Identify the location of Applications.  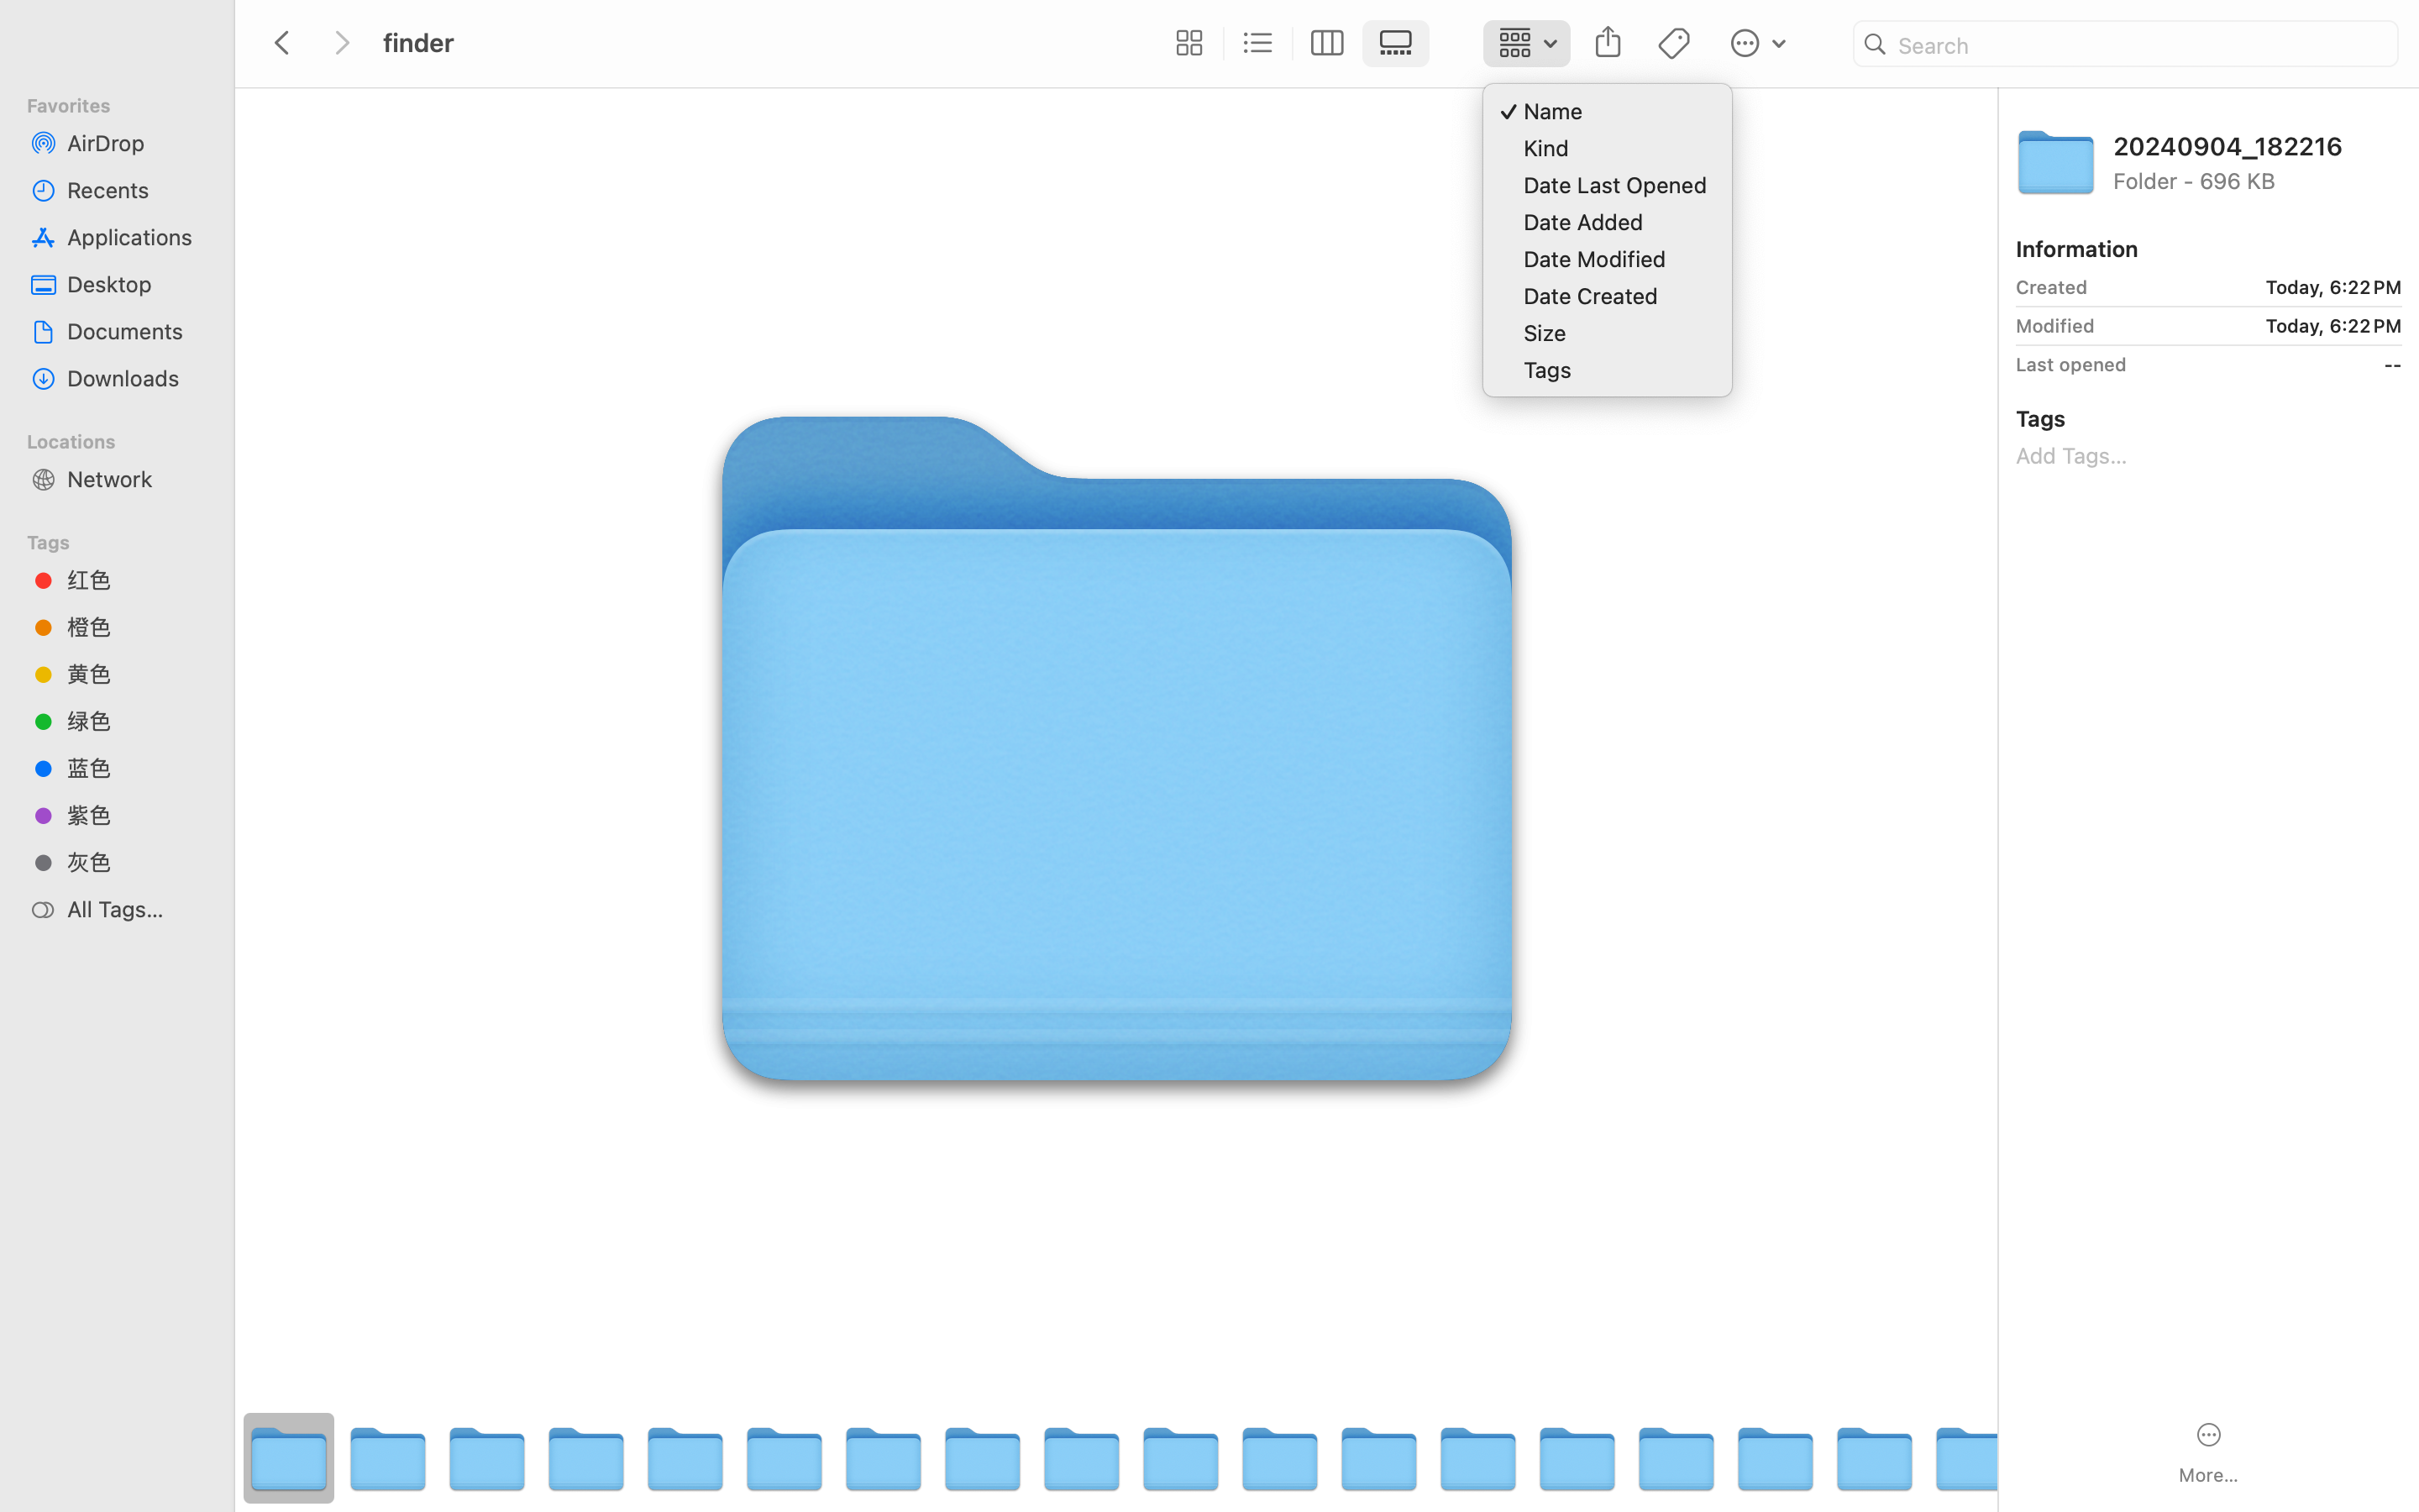
(135, 237).